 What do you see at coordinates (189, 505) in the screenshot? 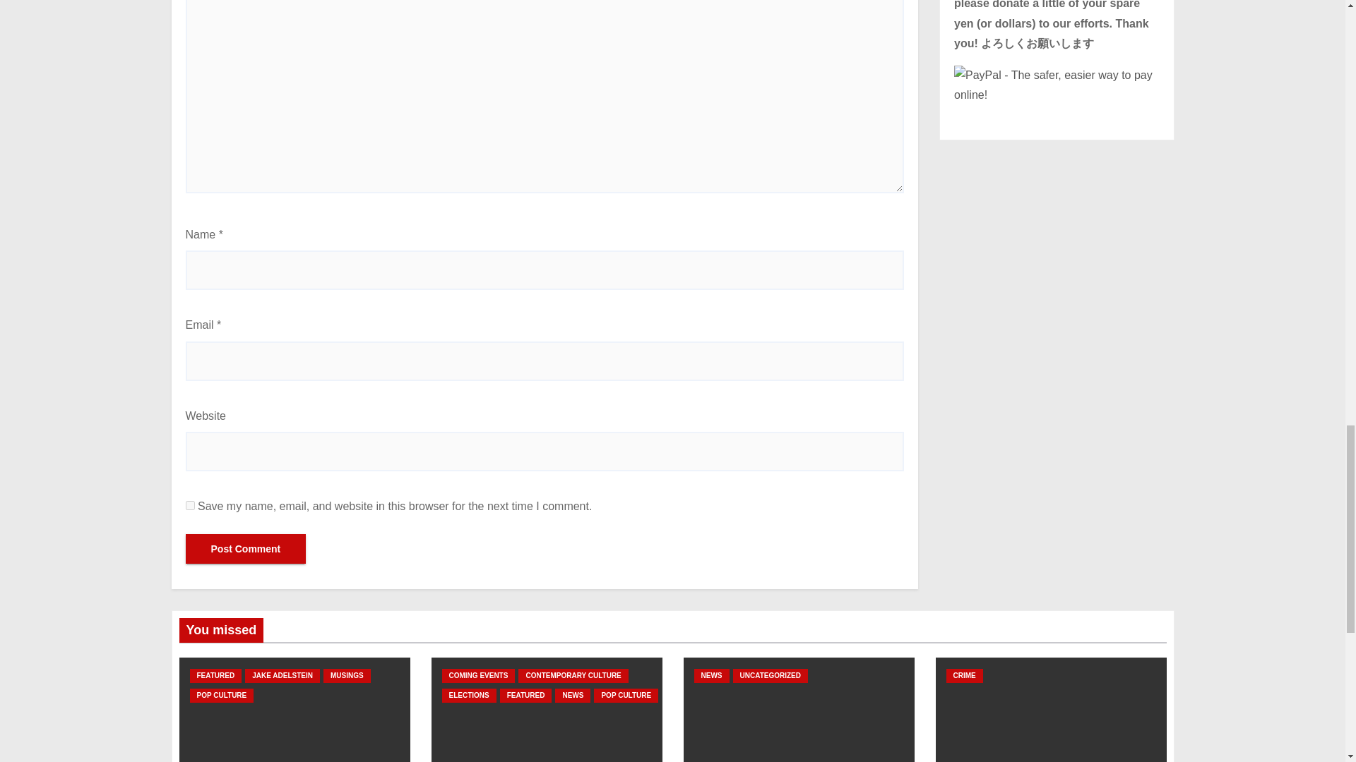
I see `yes` at bounding box center [189, 505].